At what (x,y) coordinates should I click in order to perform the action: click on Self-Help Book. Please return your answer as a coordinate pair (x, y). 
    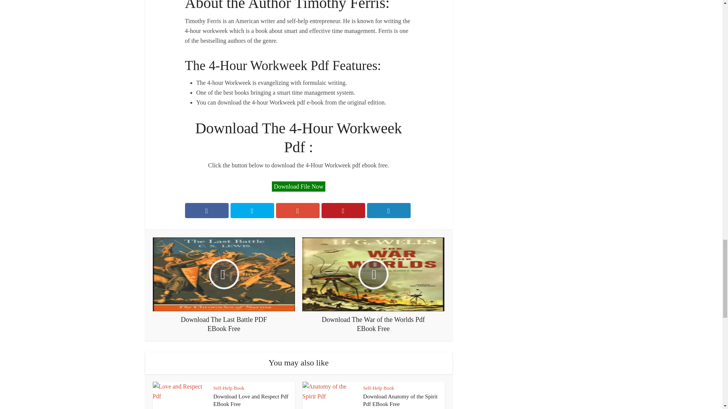
    Looking at the image, I should click on (379, 388).